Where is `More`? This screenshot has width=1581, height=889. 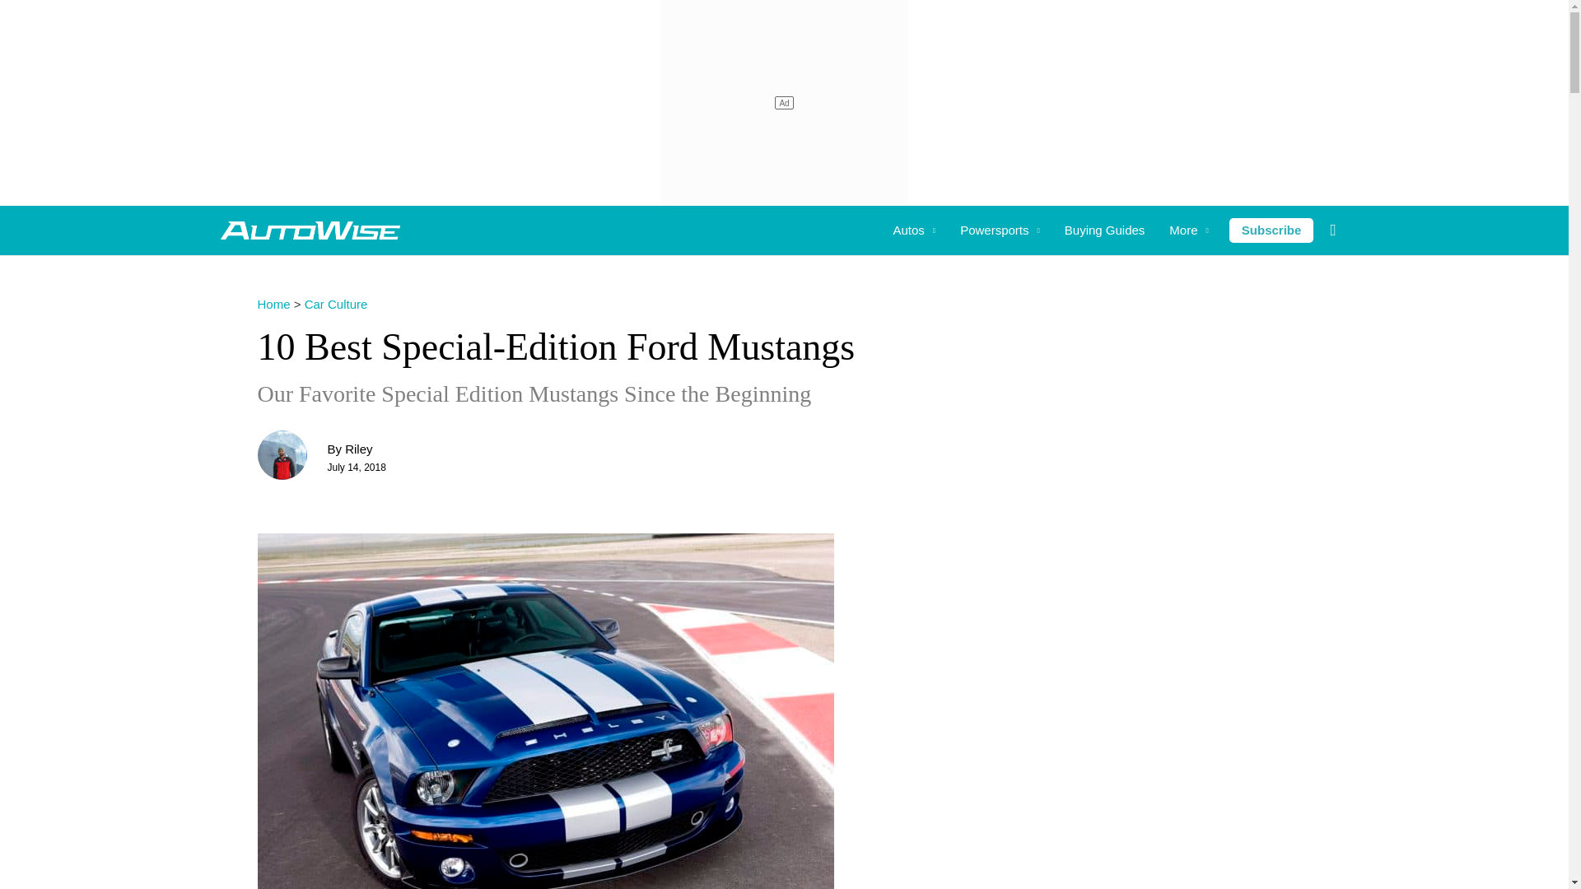
More is located at coordinates (1189, 230).